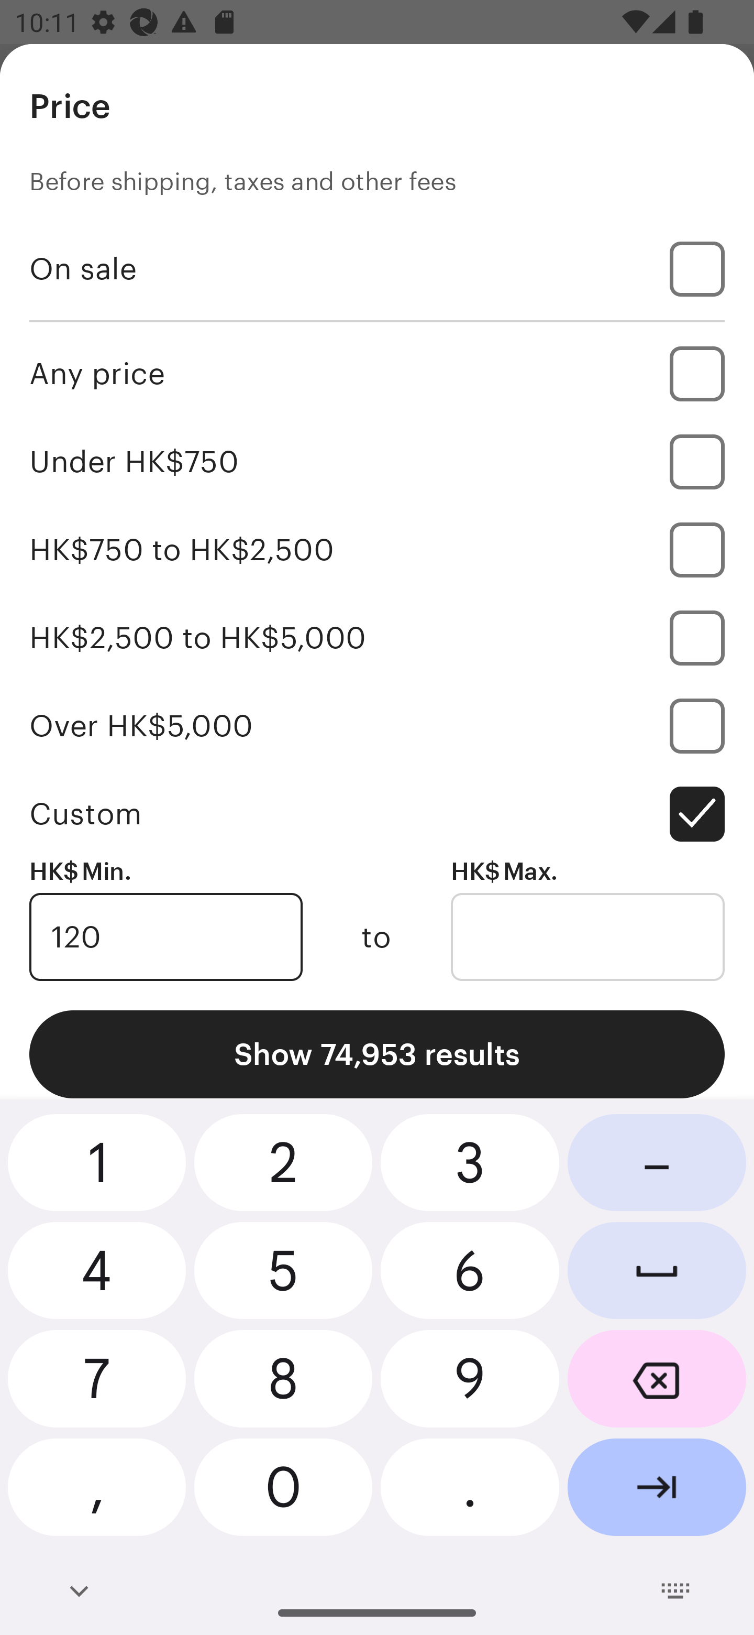  Describe the element at coordinates (377, 726) in the screenshot. I see `Over HK$5,000` at that location.